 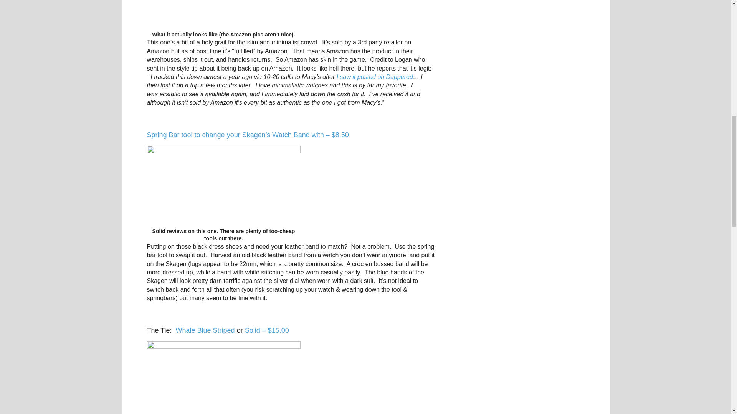 I want to click on Springbar tool, so click(x=223, y=187).